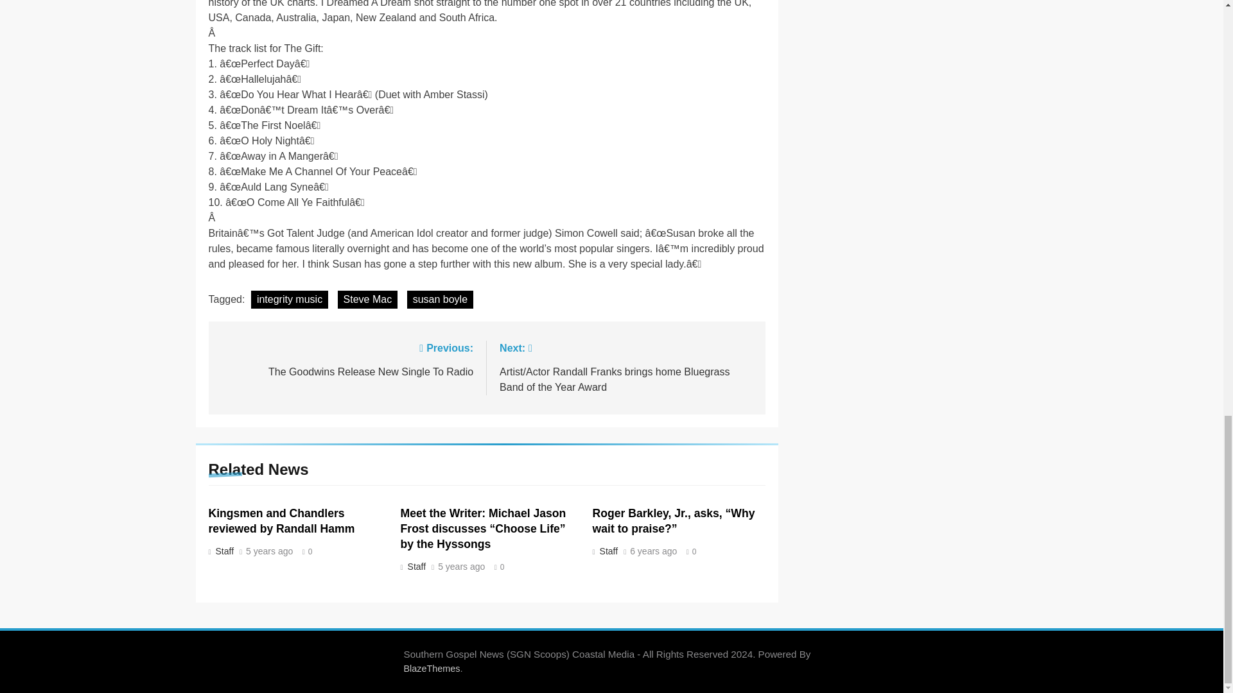 The image size is (1233, 693). I want to click on Staff, so click(608, 551).